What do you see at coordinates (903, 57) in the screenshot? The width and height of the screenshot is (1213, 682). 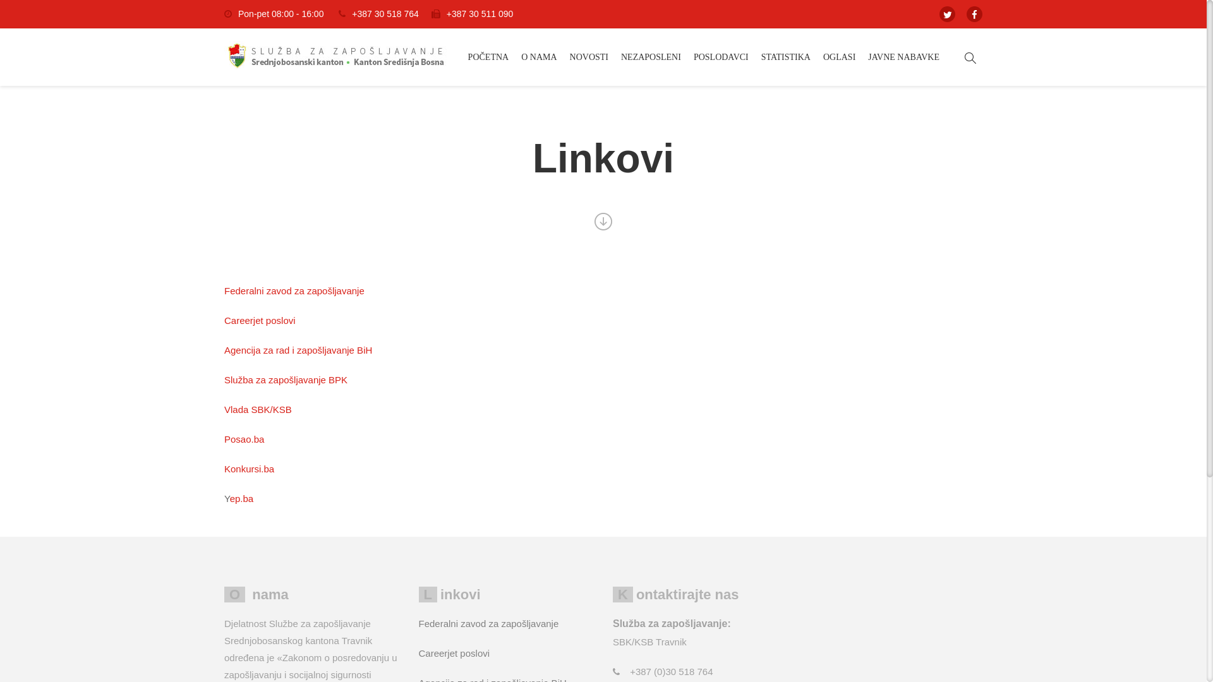 I see `JAVNE NABAVKE` at bounding box center [903, 57].